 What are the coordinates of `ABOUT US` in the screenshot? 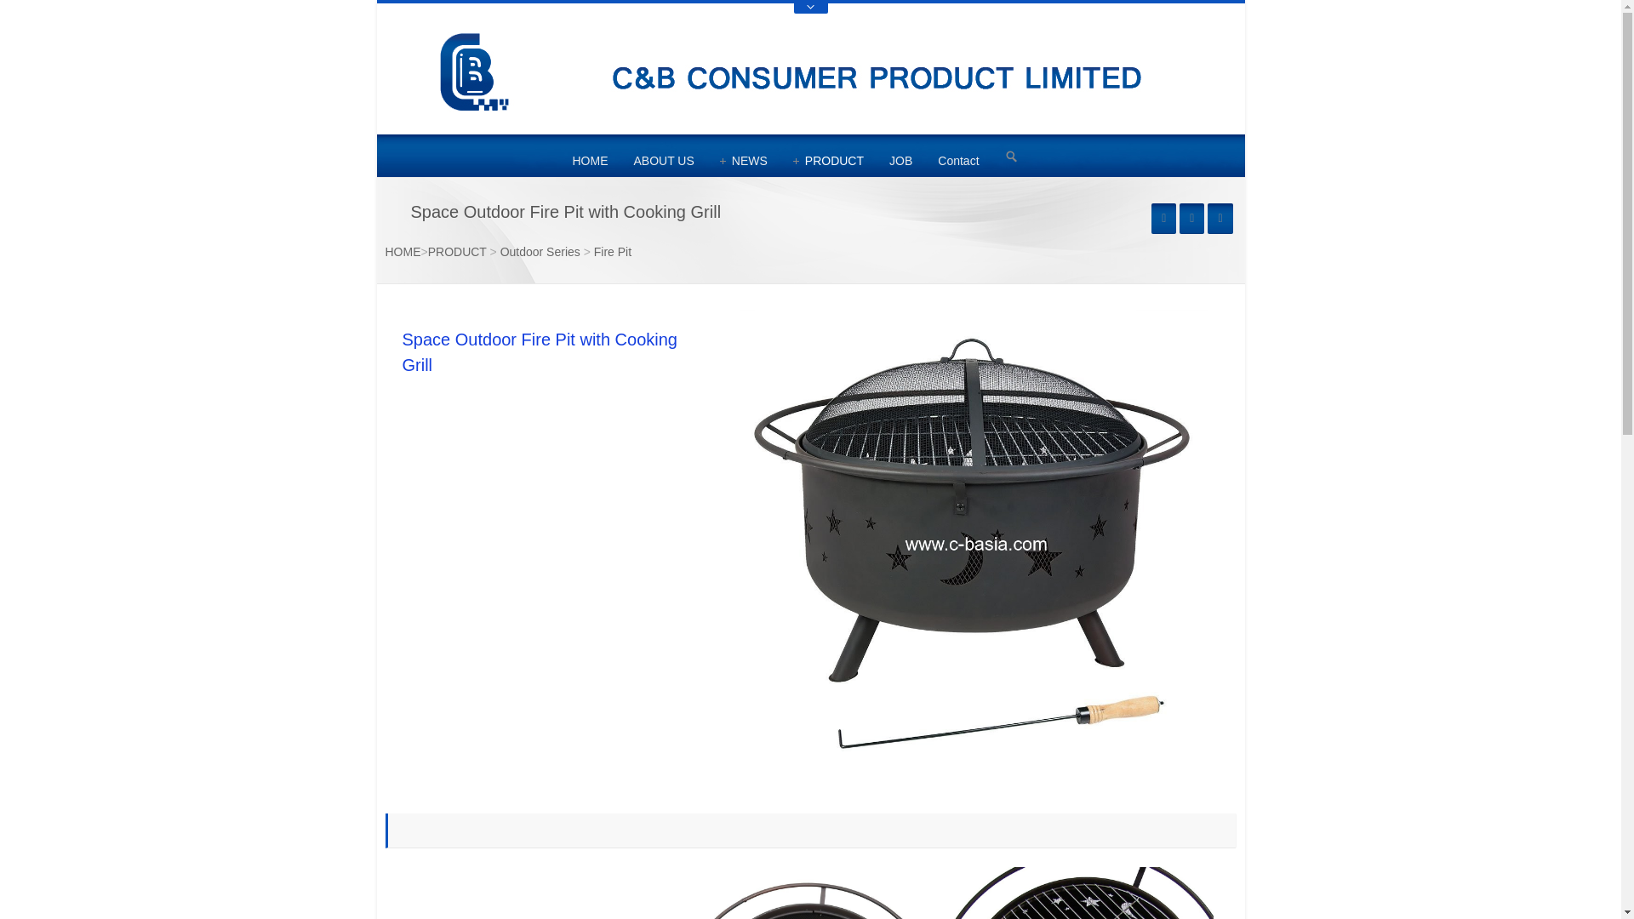 It's located at (663, 160).